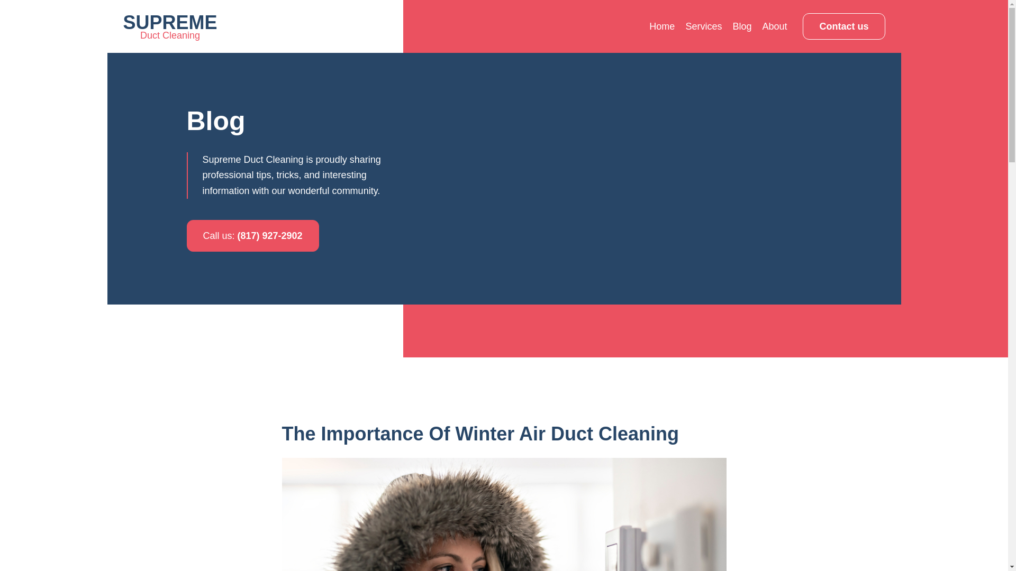  What do you see at coordinates (661, 26) in the screenshot?
I see `Blog` at bounding box center [661, 26].